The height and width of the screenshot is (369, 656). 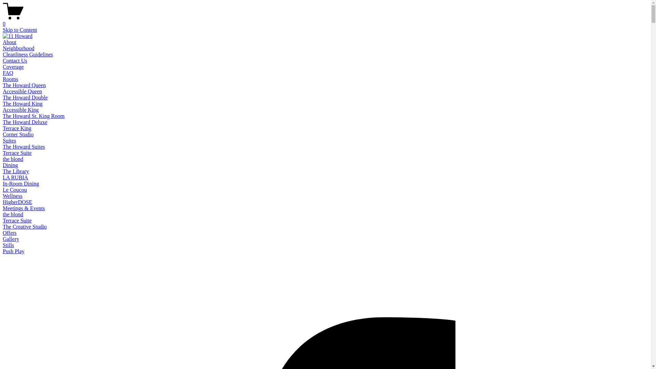 I want to click on In-Room Dining, so click(x=21, y=184).